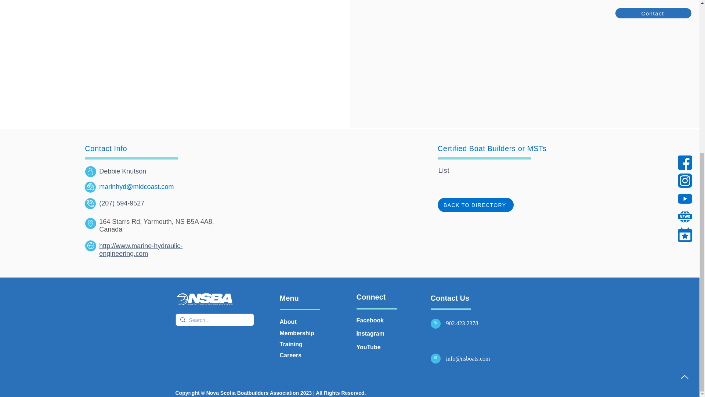 This screenshot has width=705, height=397. What do you see at coordinates (291, 355) in the screenshot?
I see `Careers` at bounding box center [291, 355].